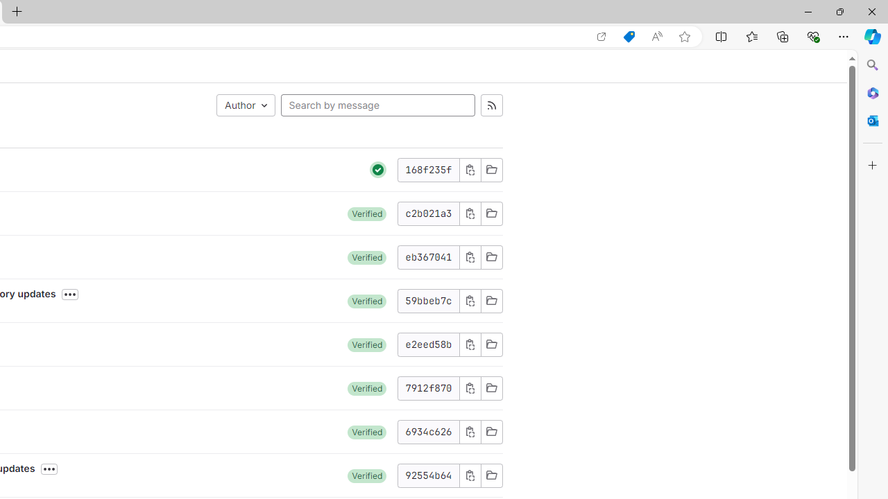 The height and width of the screenshot is (499, 888). What do you see at coordinates (873, 92) in the screenshot?
I see `Microsoft 365` at bounding box center [873, 92].